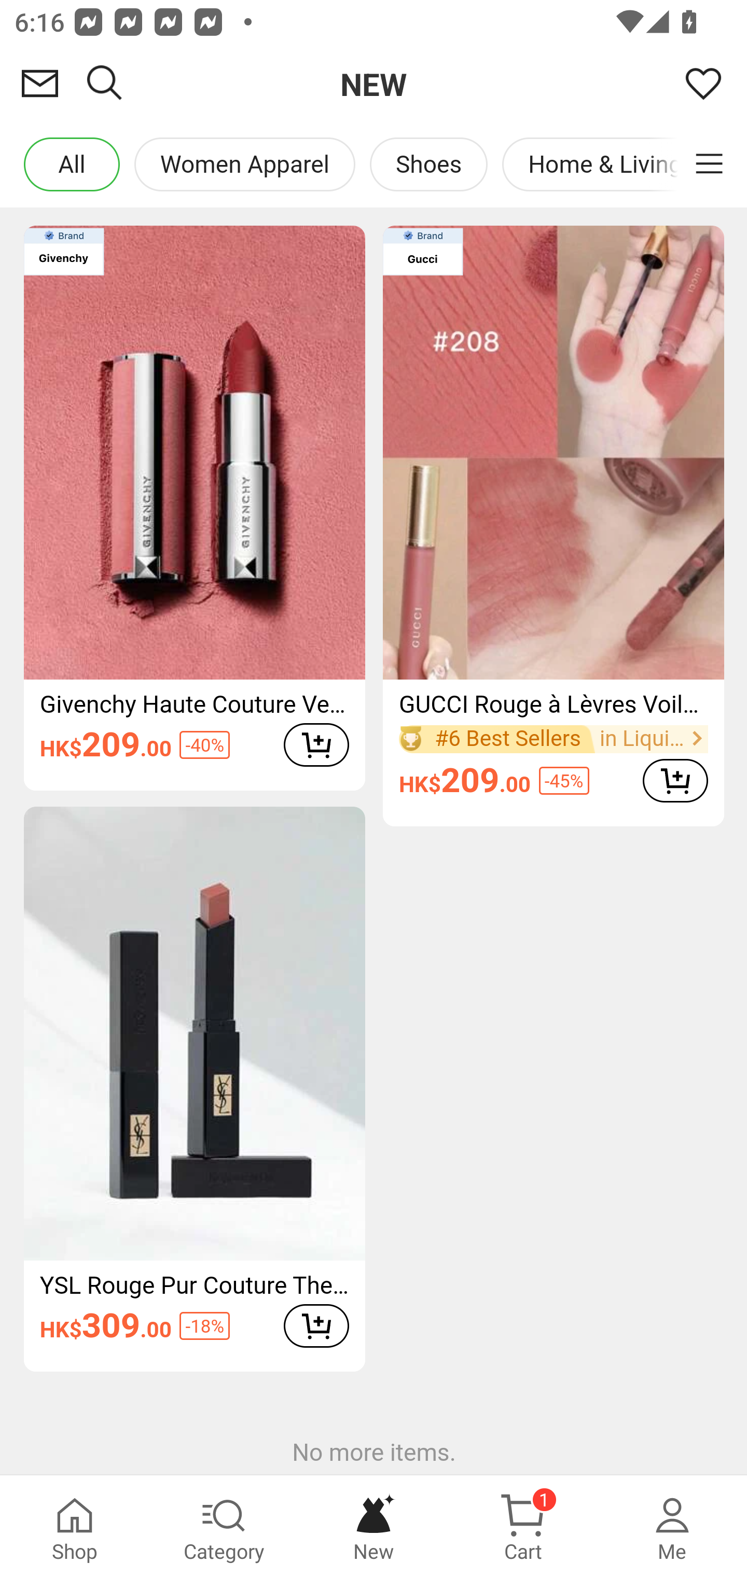 The height and width of the screenshot is (1577, 747). I want to click on , so click(709, 164).